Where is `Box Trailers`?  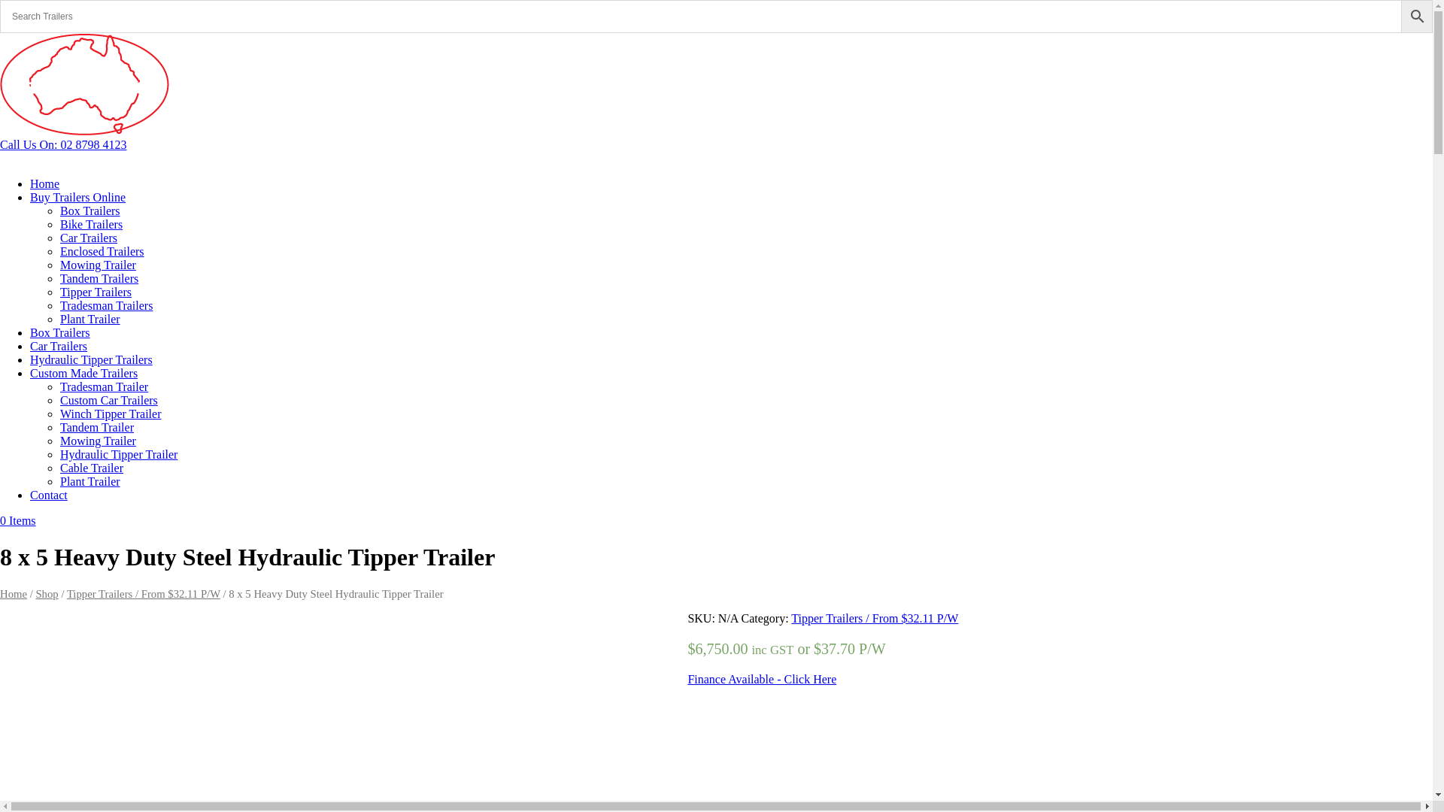
Box Trailers is located at coordinates (90, 211).